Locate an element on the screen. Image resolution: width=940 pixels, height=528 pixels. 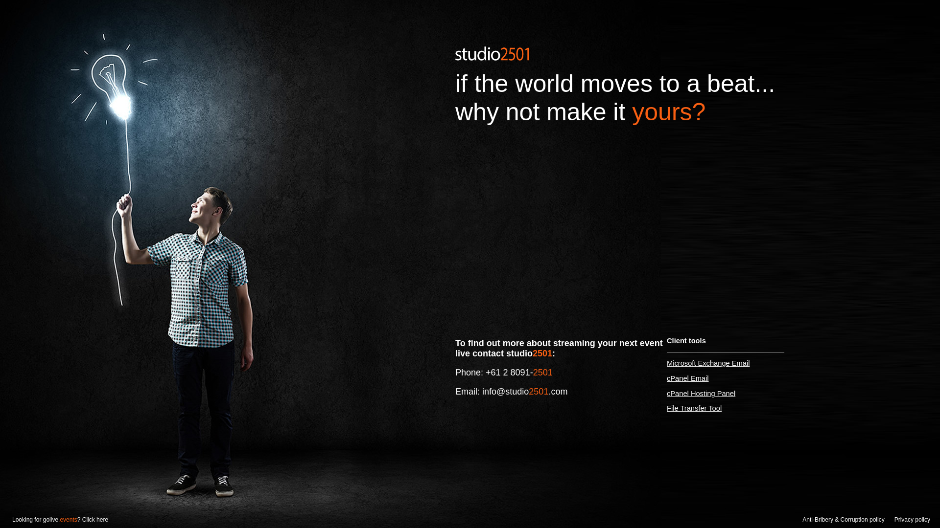
cPanel Email is located at coordinates (688, 378).